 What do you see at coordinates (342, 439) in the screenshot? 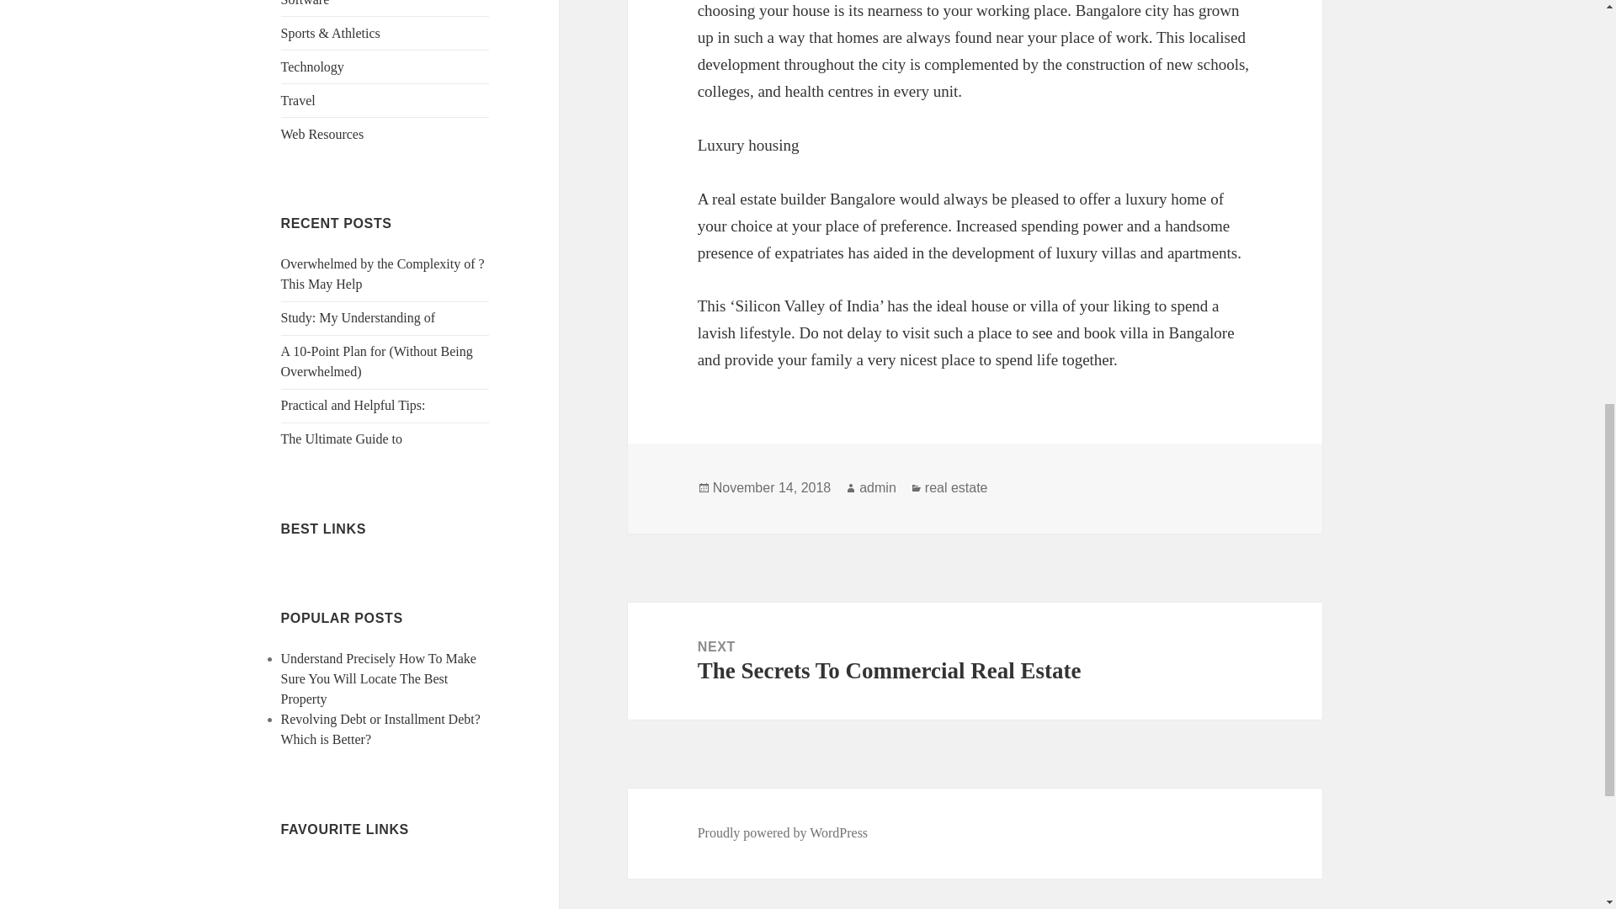
I see `The Ultimate Guide to` at bounding box center [342, 439].